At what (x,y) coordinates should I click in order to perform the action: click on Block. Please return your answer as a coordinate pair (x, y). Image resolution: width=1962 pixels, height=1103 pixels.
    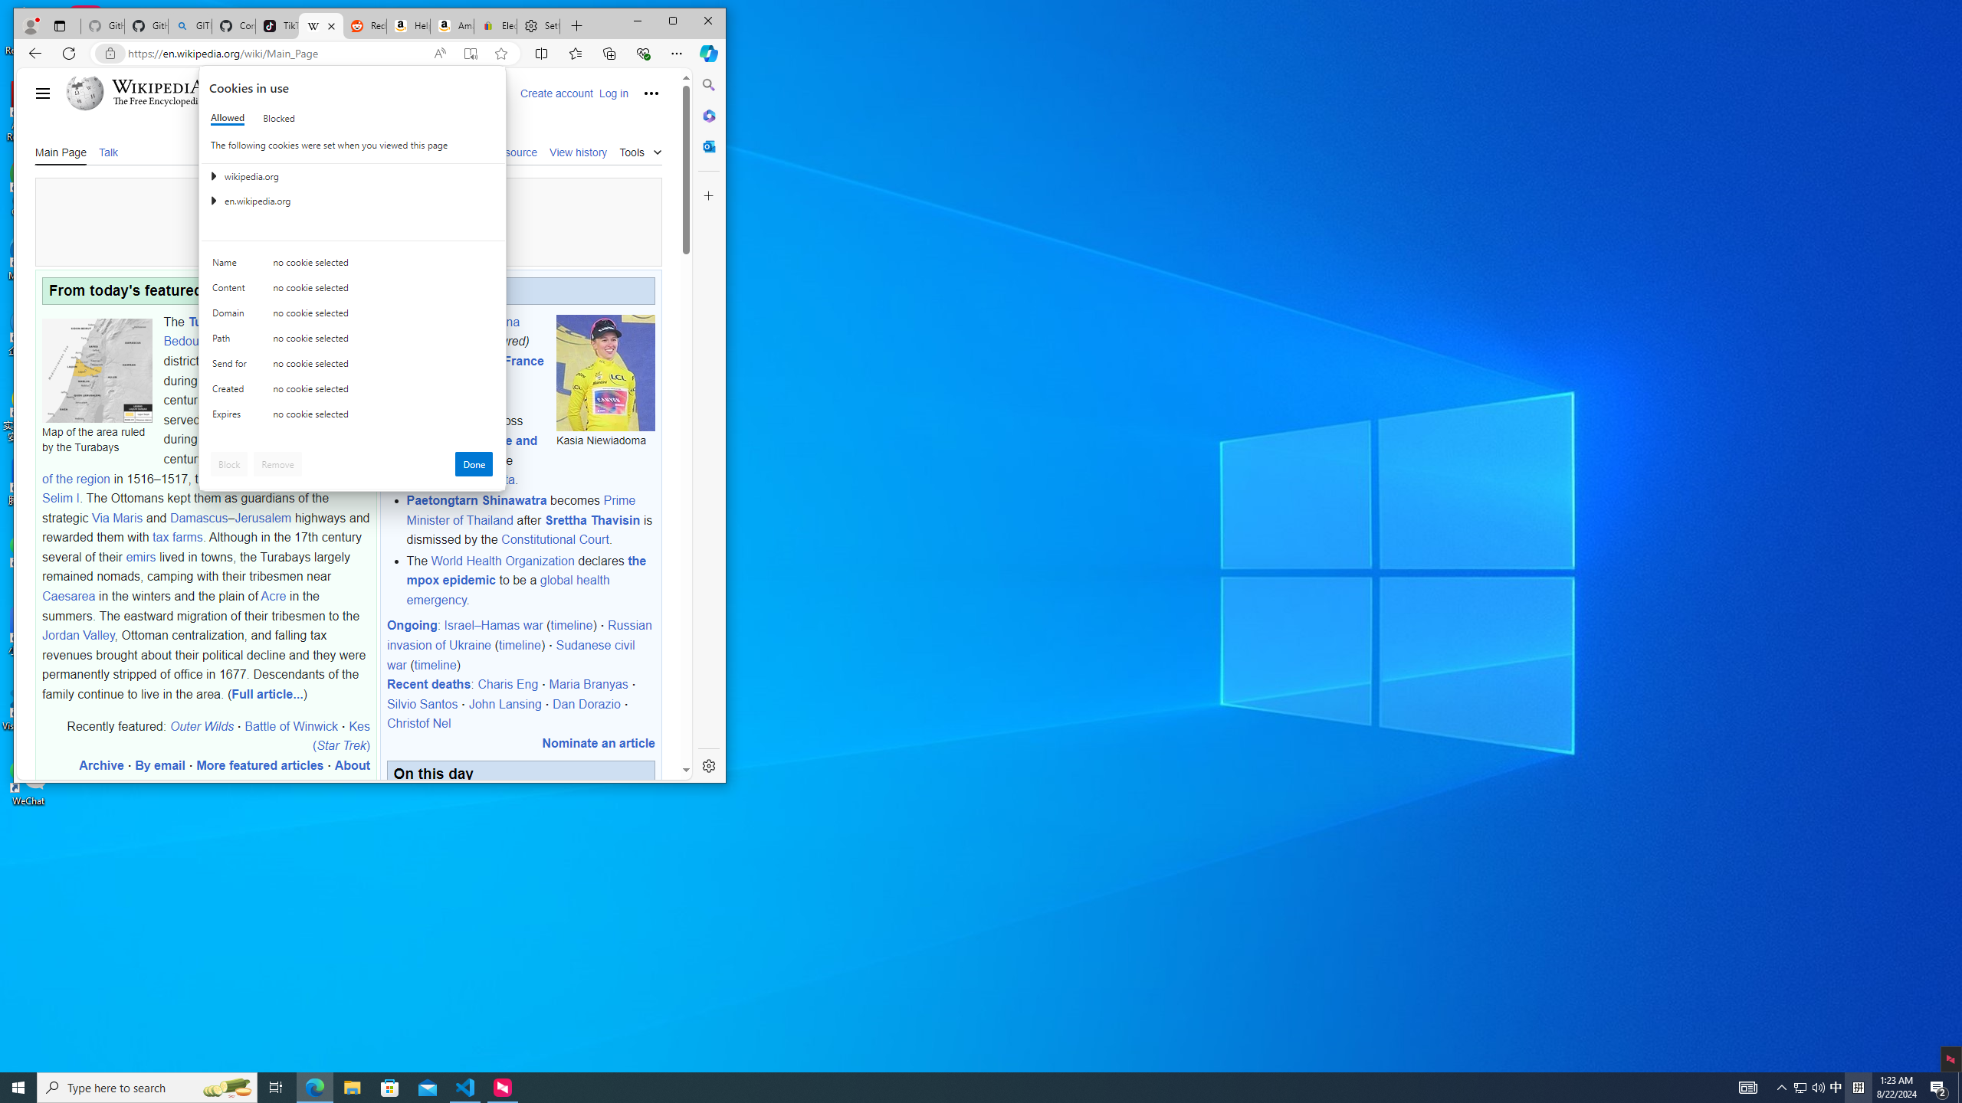
    Looking at the image, I should click on (229, 464).